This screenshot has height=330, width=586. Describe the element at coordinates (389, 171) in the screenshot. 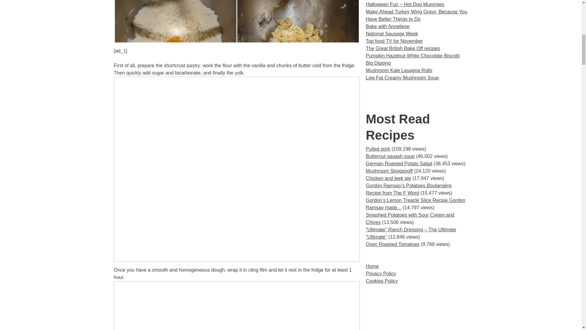

I see `Mushroom Stroganoff` at that location.